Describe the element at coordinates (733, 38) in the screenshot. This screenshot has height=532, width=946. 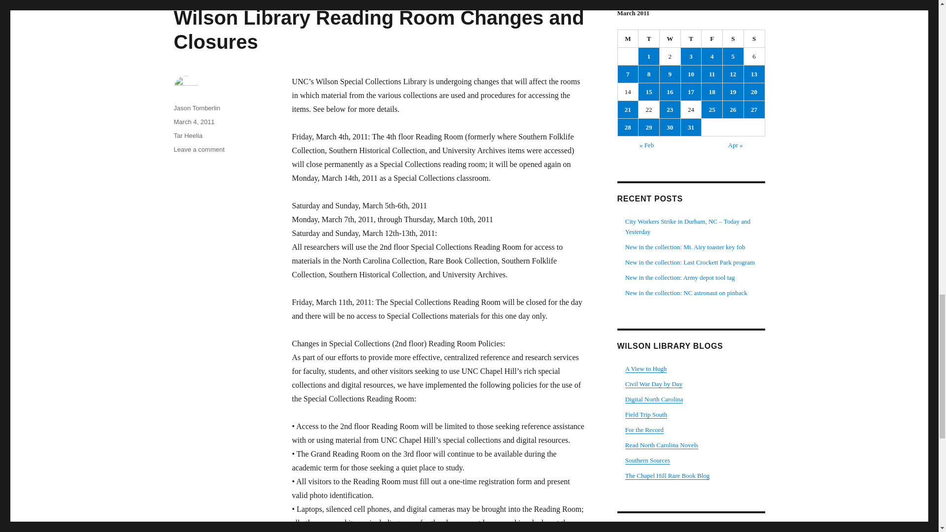
I see `Saturday` at that location.